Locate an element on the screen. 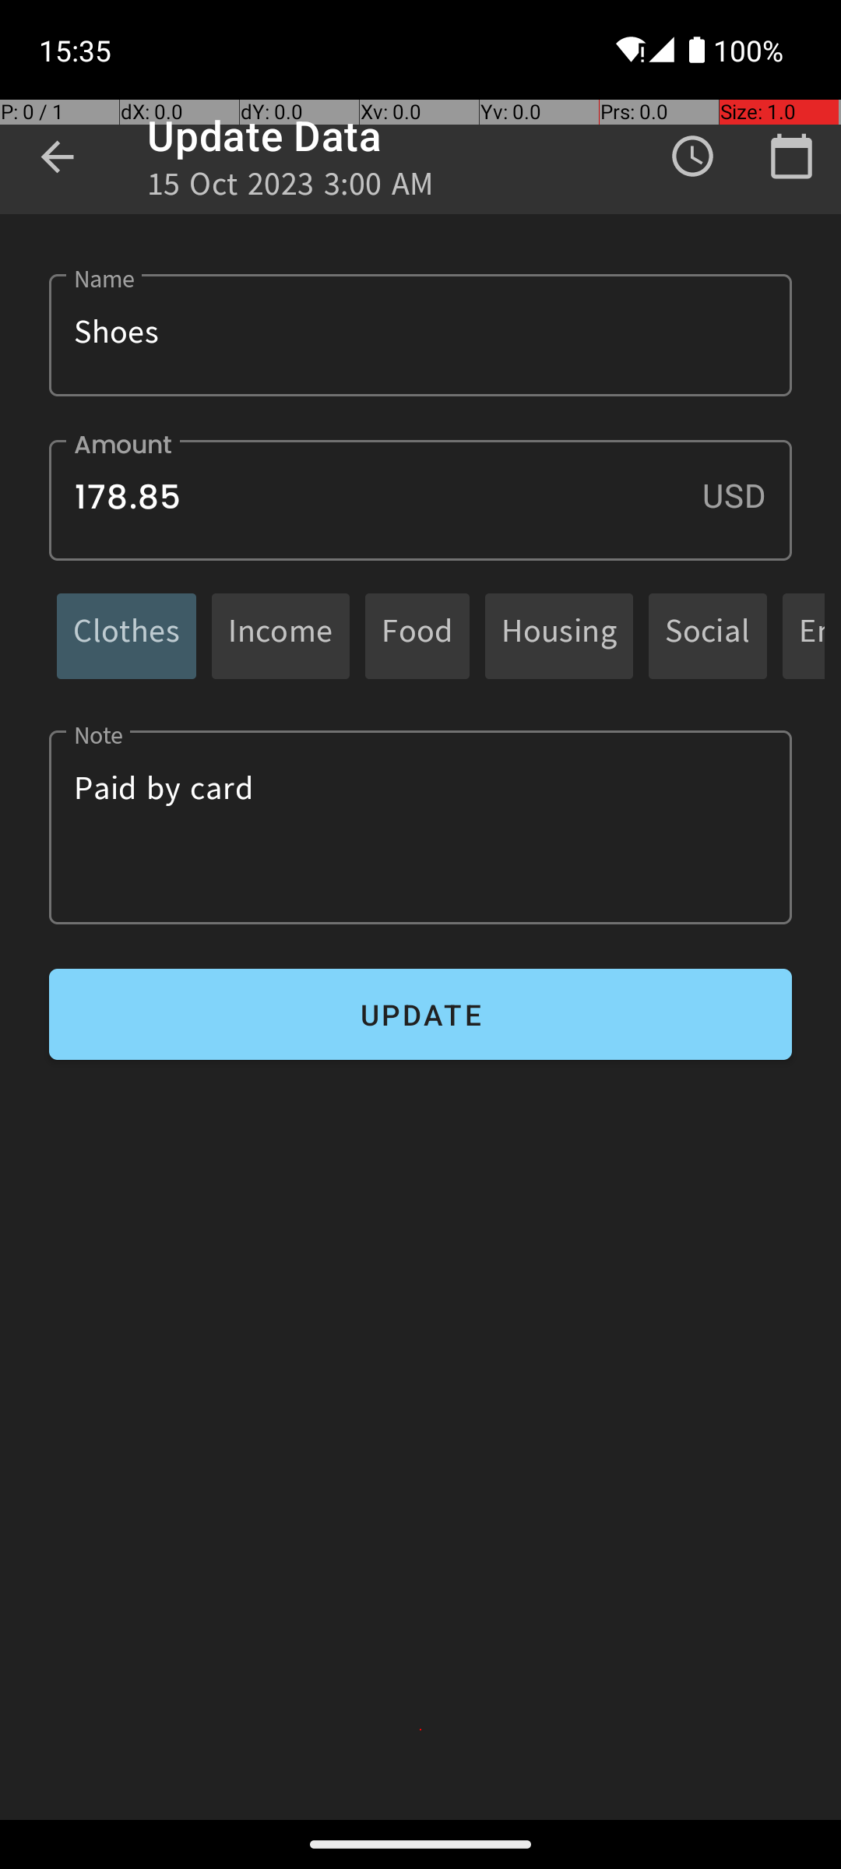 Image resolution: width=841 pixels, height=1869 pixels. Shoes is located at coordinates (420, 335).